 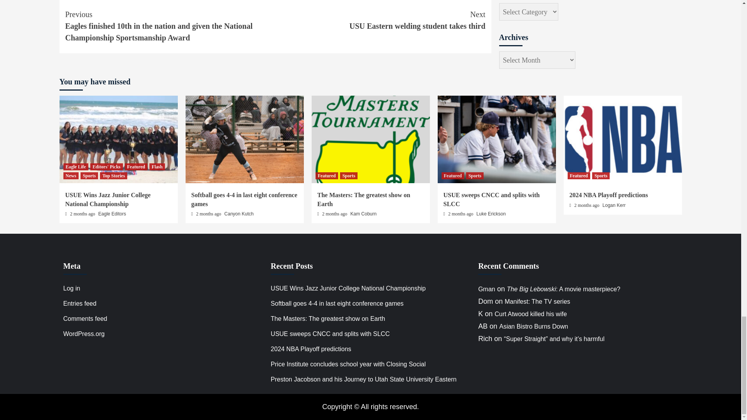 What do you see at coordinates (112, 214) in the screenshot?
I see `Posts by Eagle Editors` at bounding box center [112, 214].